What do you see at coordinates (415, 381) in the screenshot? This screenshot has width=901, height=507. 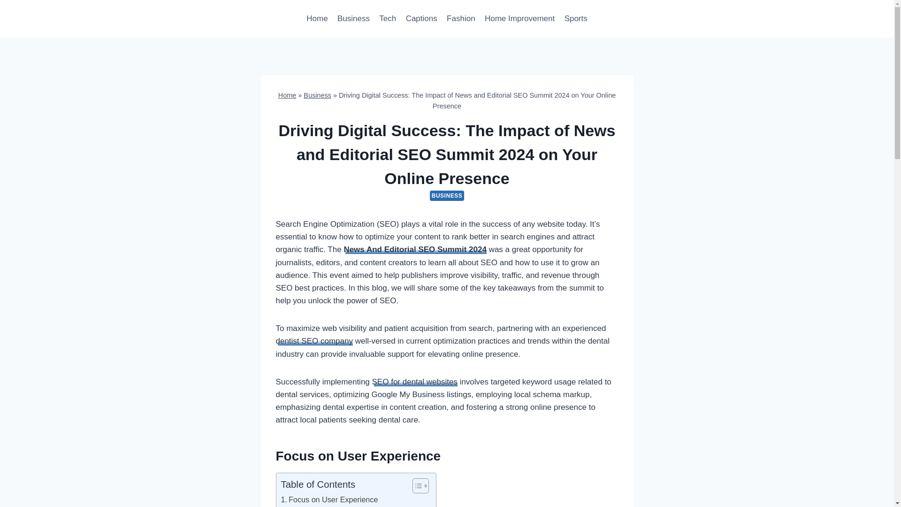 I see `SEO for dental websites` at bounding box center [415, 381].